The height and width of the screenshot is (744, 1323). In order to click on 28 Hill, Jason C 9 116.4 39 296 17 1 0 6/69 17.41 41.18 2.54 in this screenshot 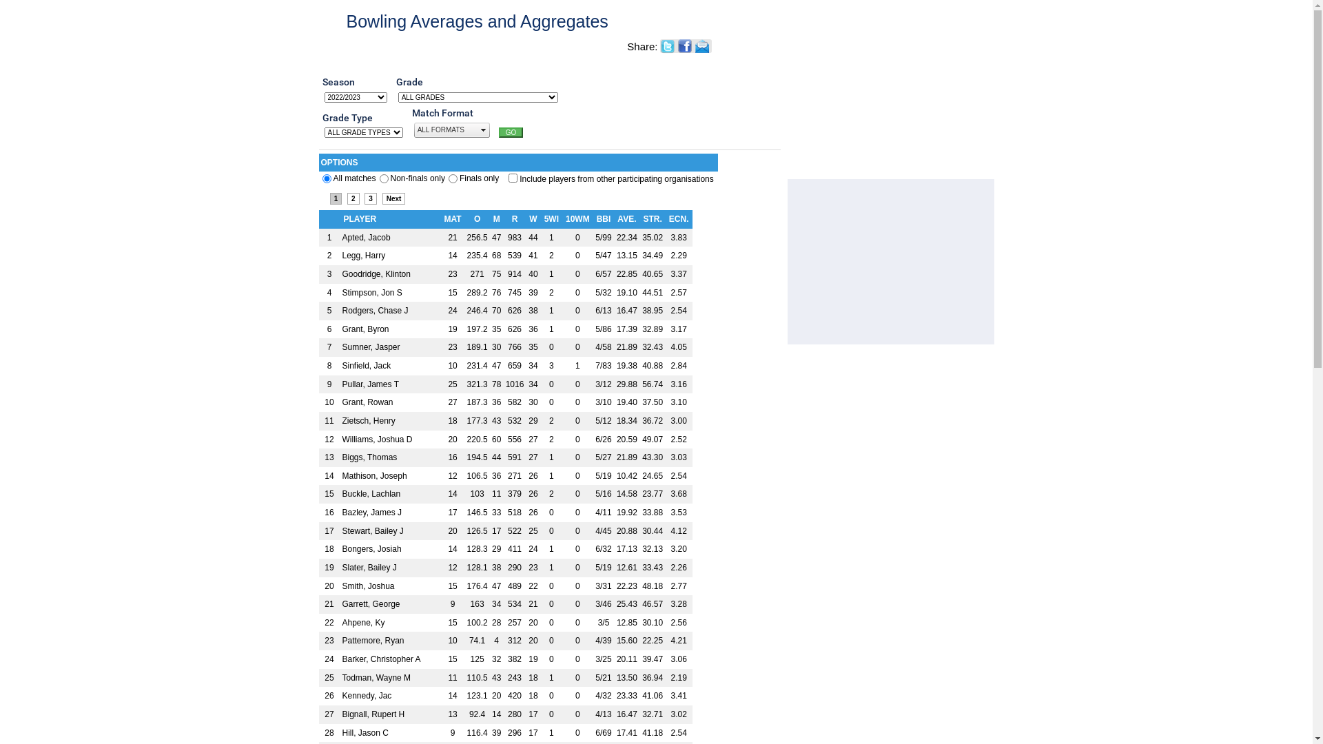, I will do `click(505, 733)`.